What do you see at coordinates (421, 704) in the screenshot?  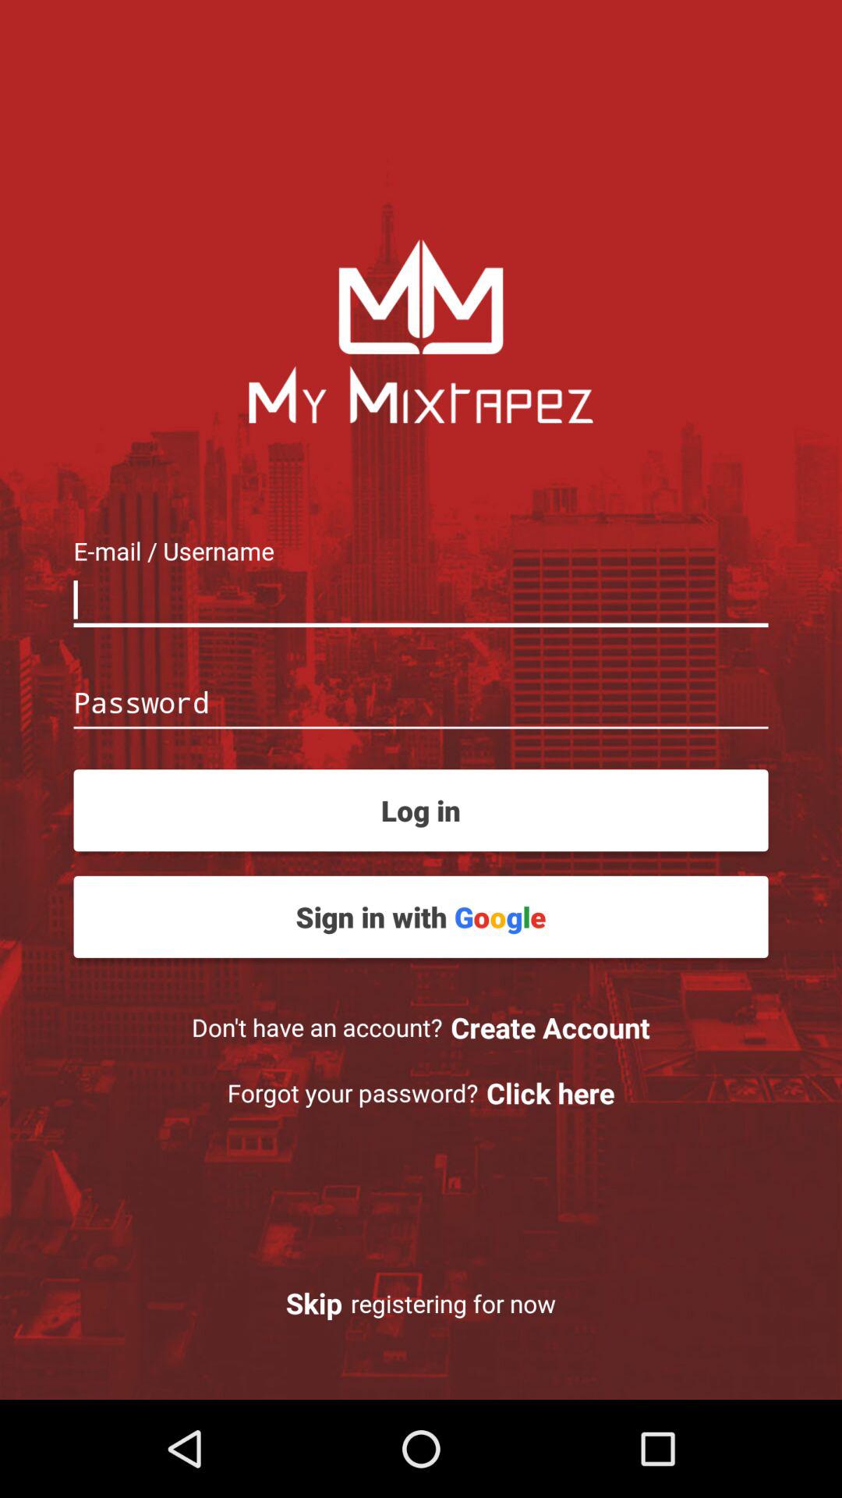 I see `click on password above the log in` at bounding box center [421, 704].